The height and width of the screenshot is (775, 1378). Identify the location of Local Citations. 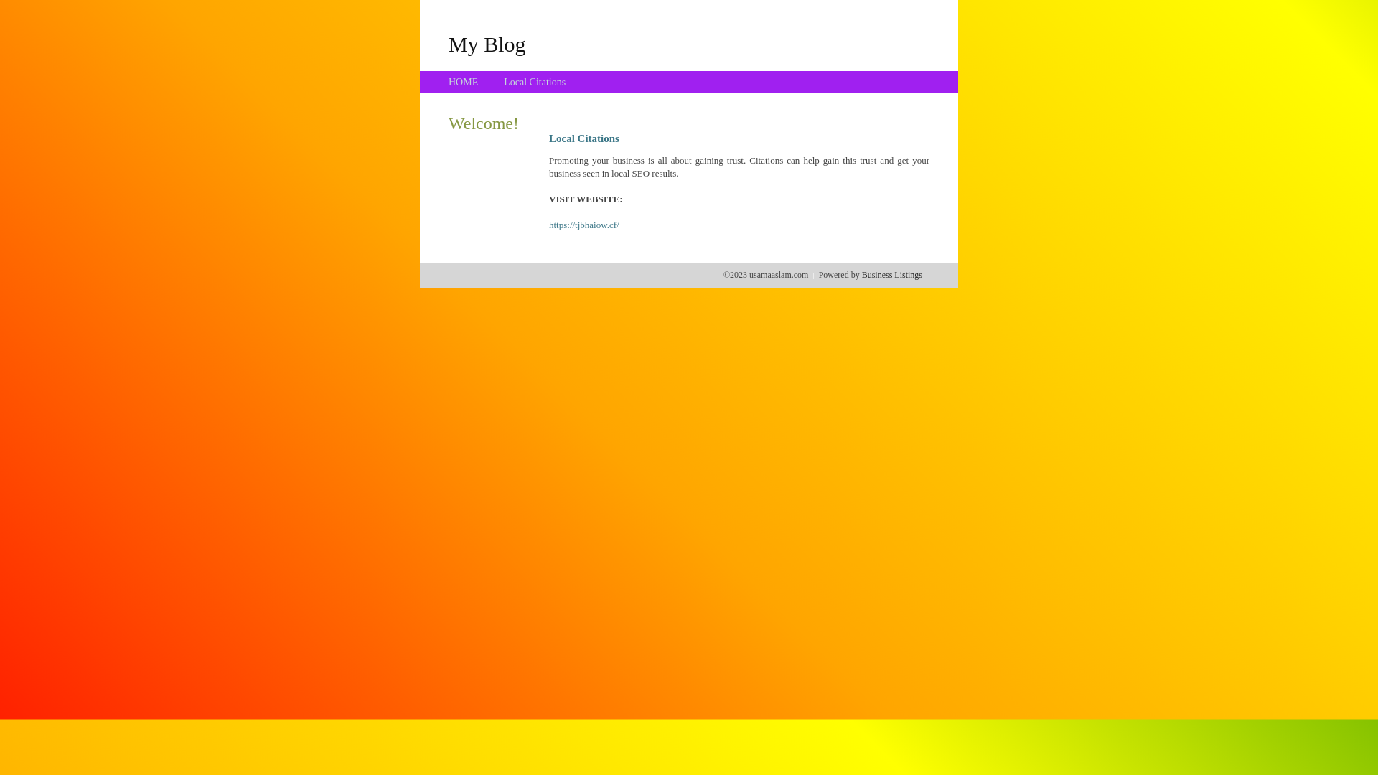
(535, 82).